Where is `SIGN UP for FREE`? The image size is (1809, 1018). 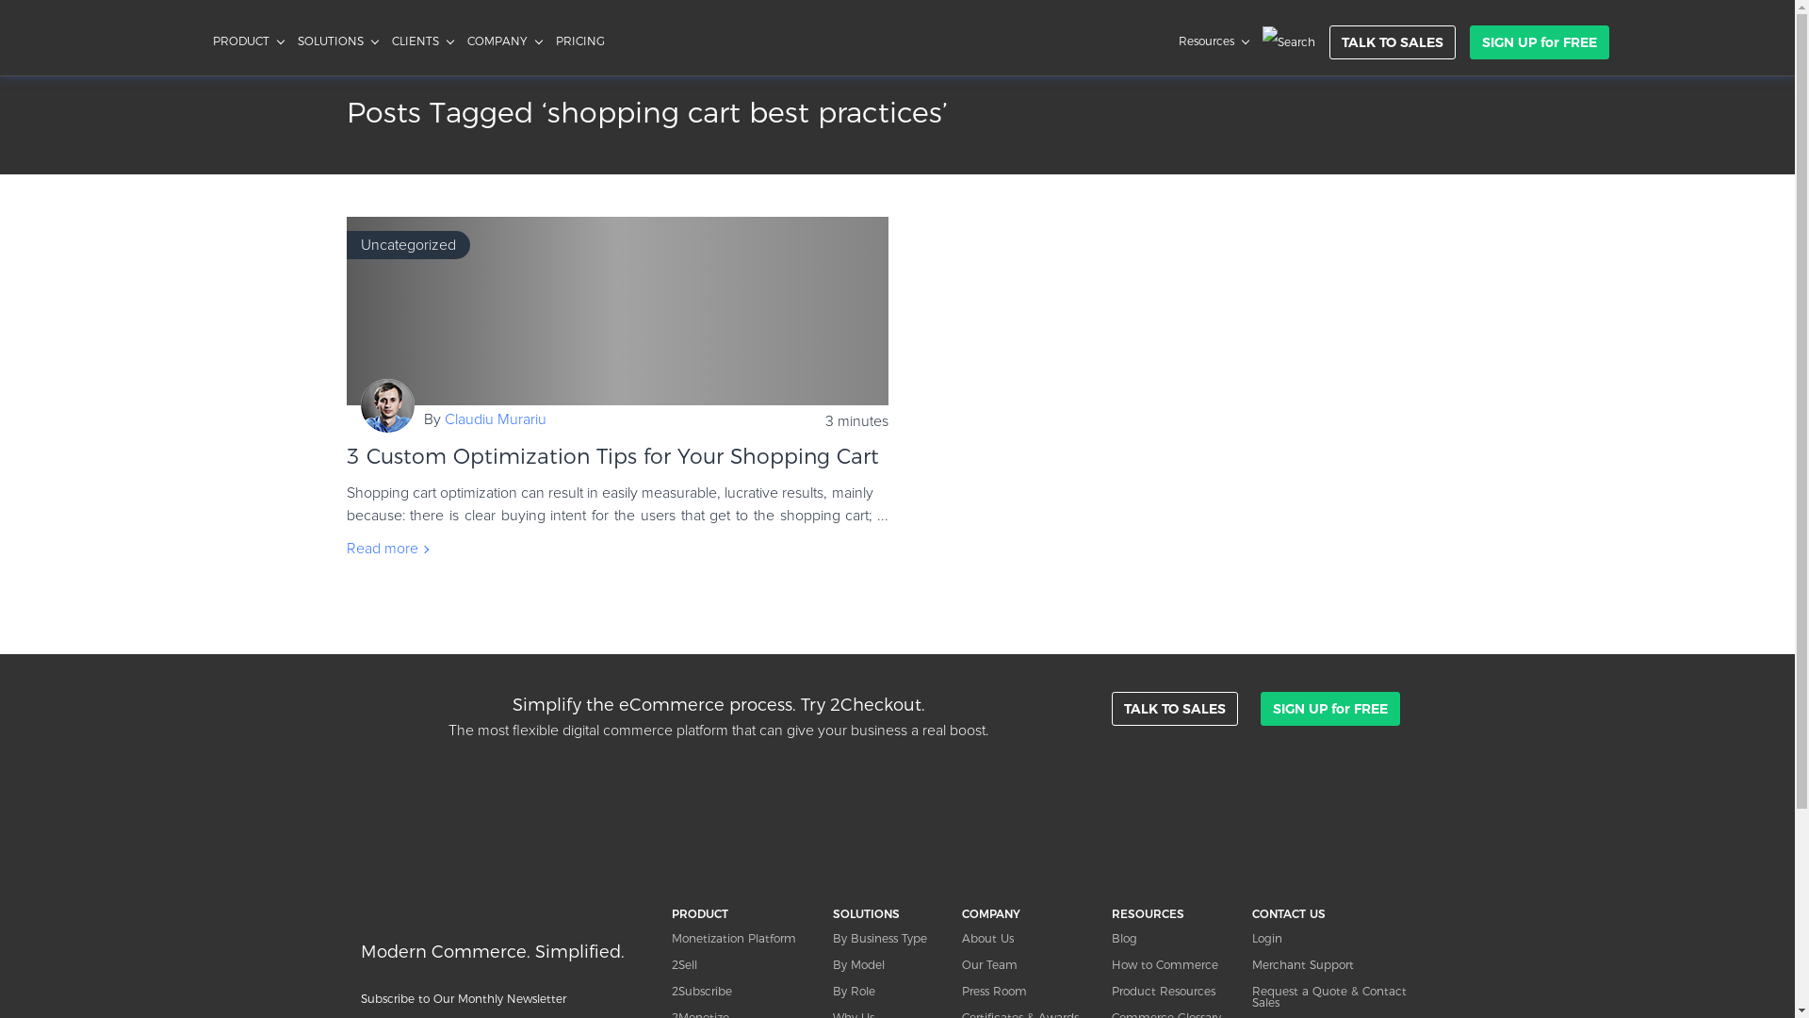 SIGN UP for FREE is located at coordinates (1540, 42).